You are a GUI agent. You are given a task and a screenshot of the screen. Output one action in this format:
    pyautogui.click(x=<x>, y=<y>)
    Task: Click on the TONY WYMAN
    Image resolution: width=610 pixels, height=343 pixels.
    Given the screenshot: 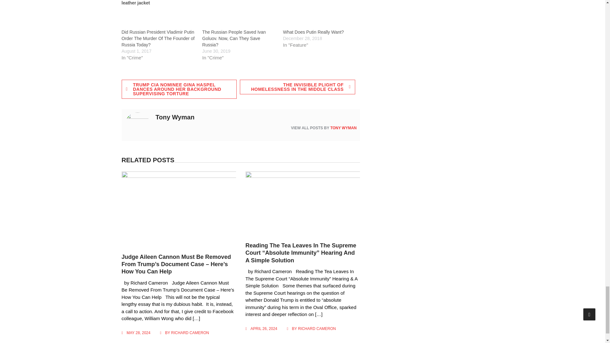 What is the action you would take?
    pyautogui.click(x=344, y=128)
    